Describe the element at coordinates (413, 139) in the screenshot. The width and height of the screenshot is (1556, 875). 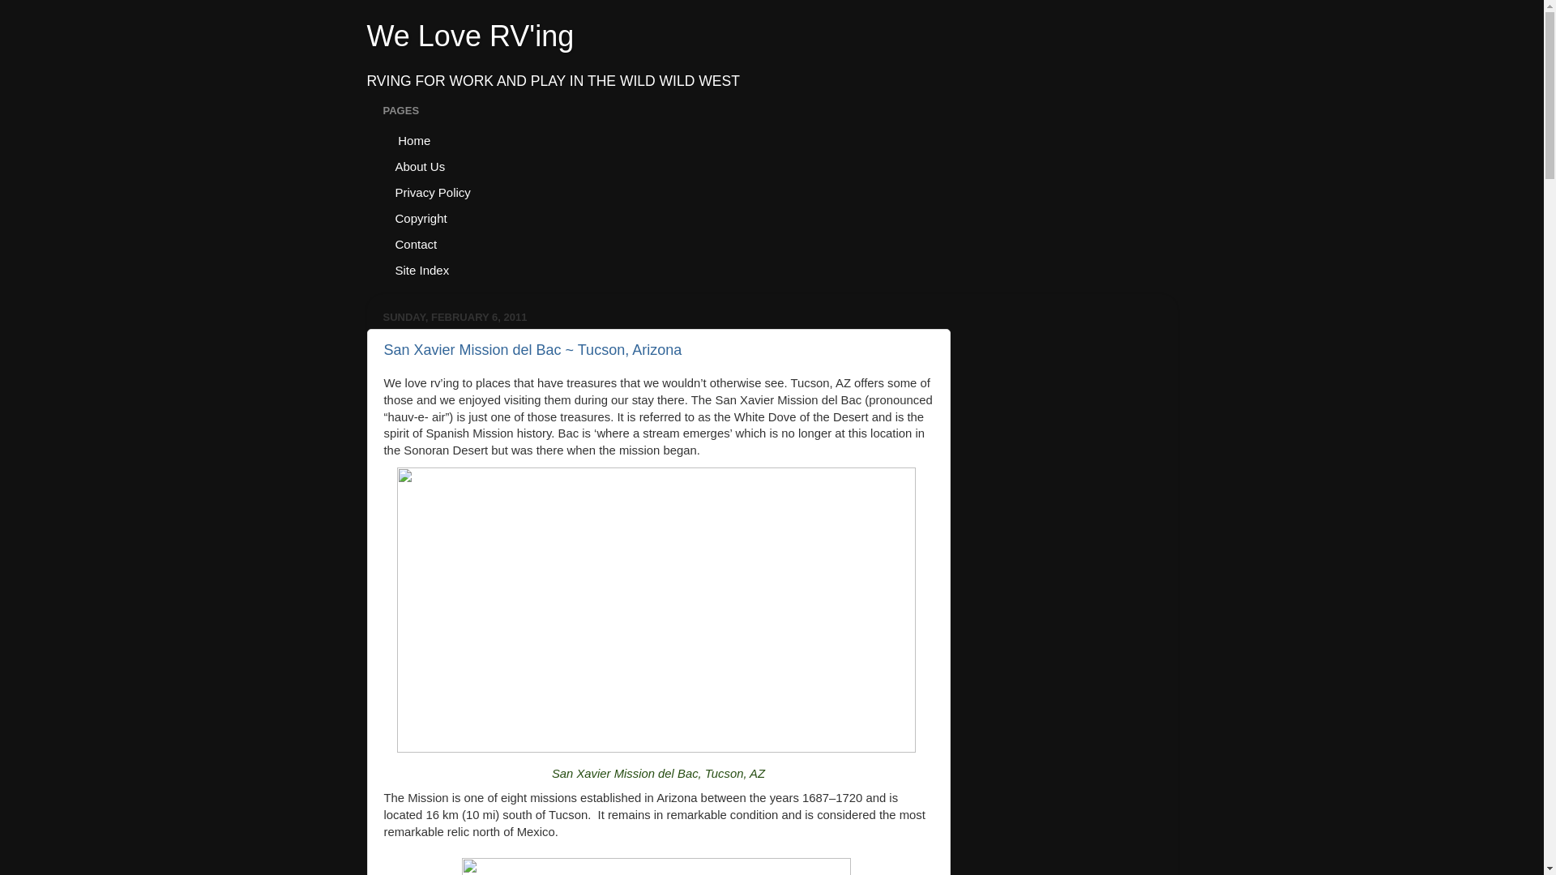
I see `Home` at that location.